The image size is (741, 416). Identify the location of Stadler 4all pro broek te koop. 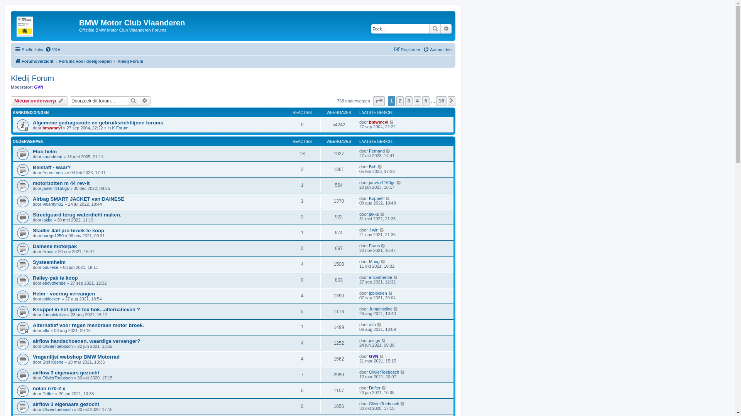
(69, 230).